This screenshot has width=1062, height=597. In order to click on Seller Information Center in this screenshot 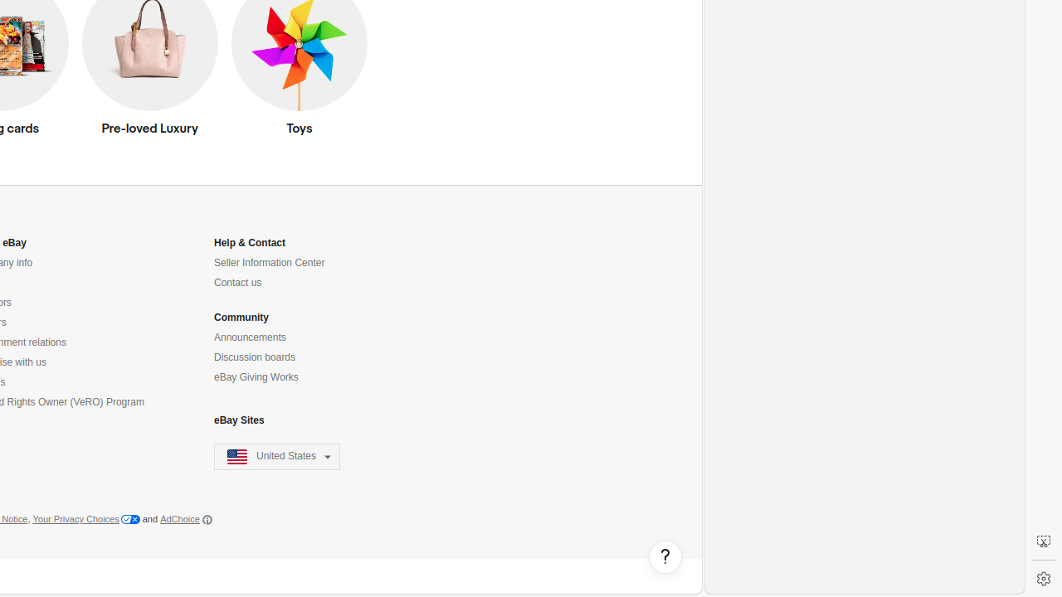, I will do `click(270, 264)`.